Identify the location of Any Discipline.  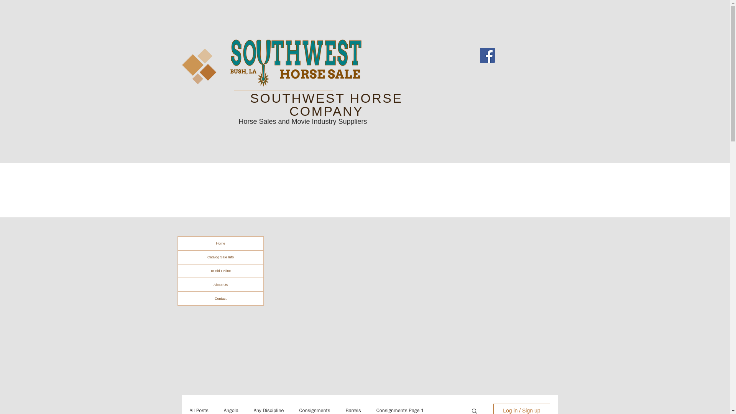
(269, 410).